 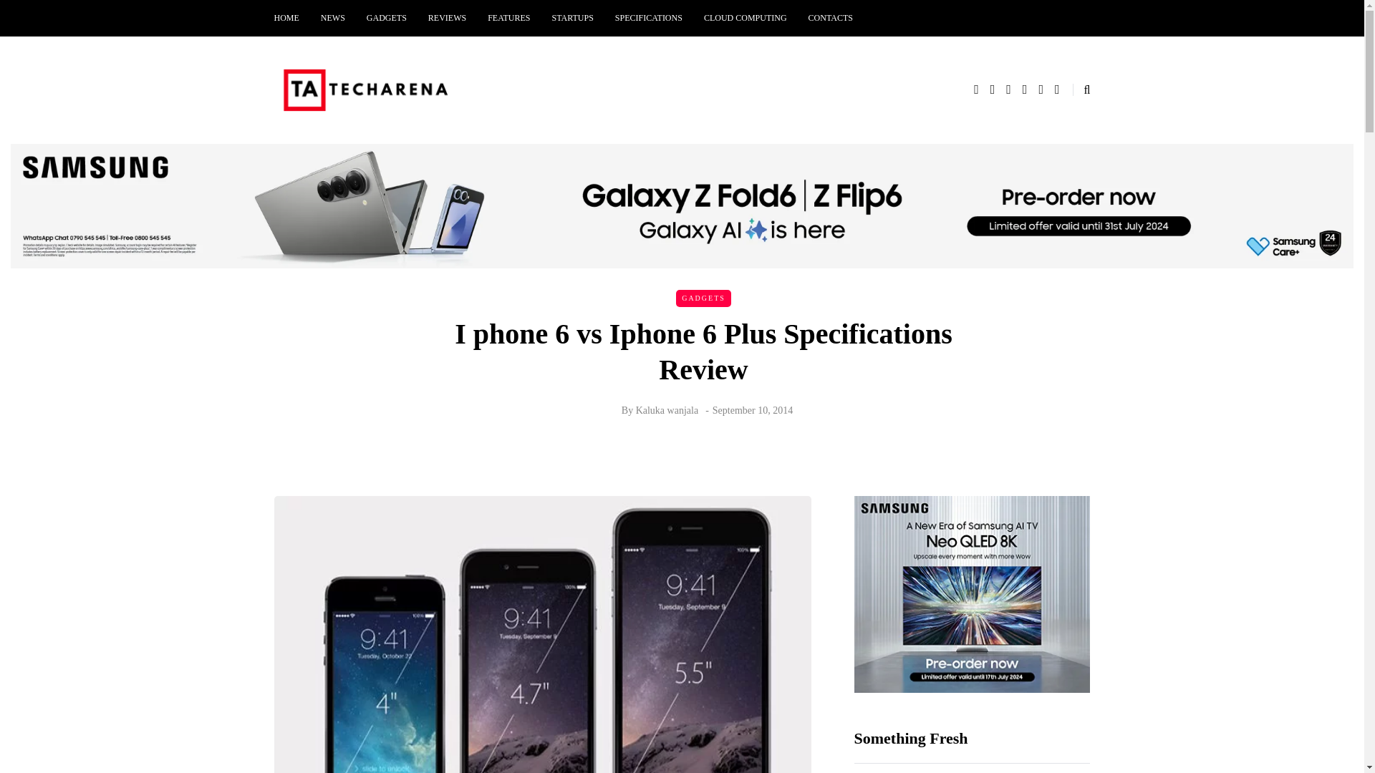 I want to click on GADGETS, so click(x=387, y=18).